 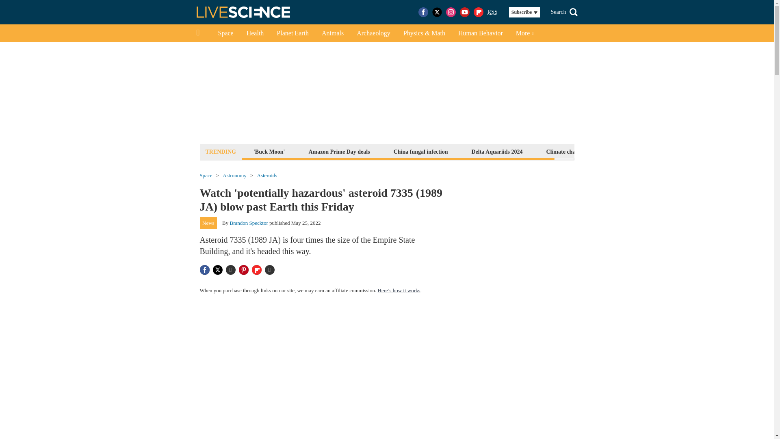 I want to click on Planet Earth, so click(x=292, y=33).